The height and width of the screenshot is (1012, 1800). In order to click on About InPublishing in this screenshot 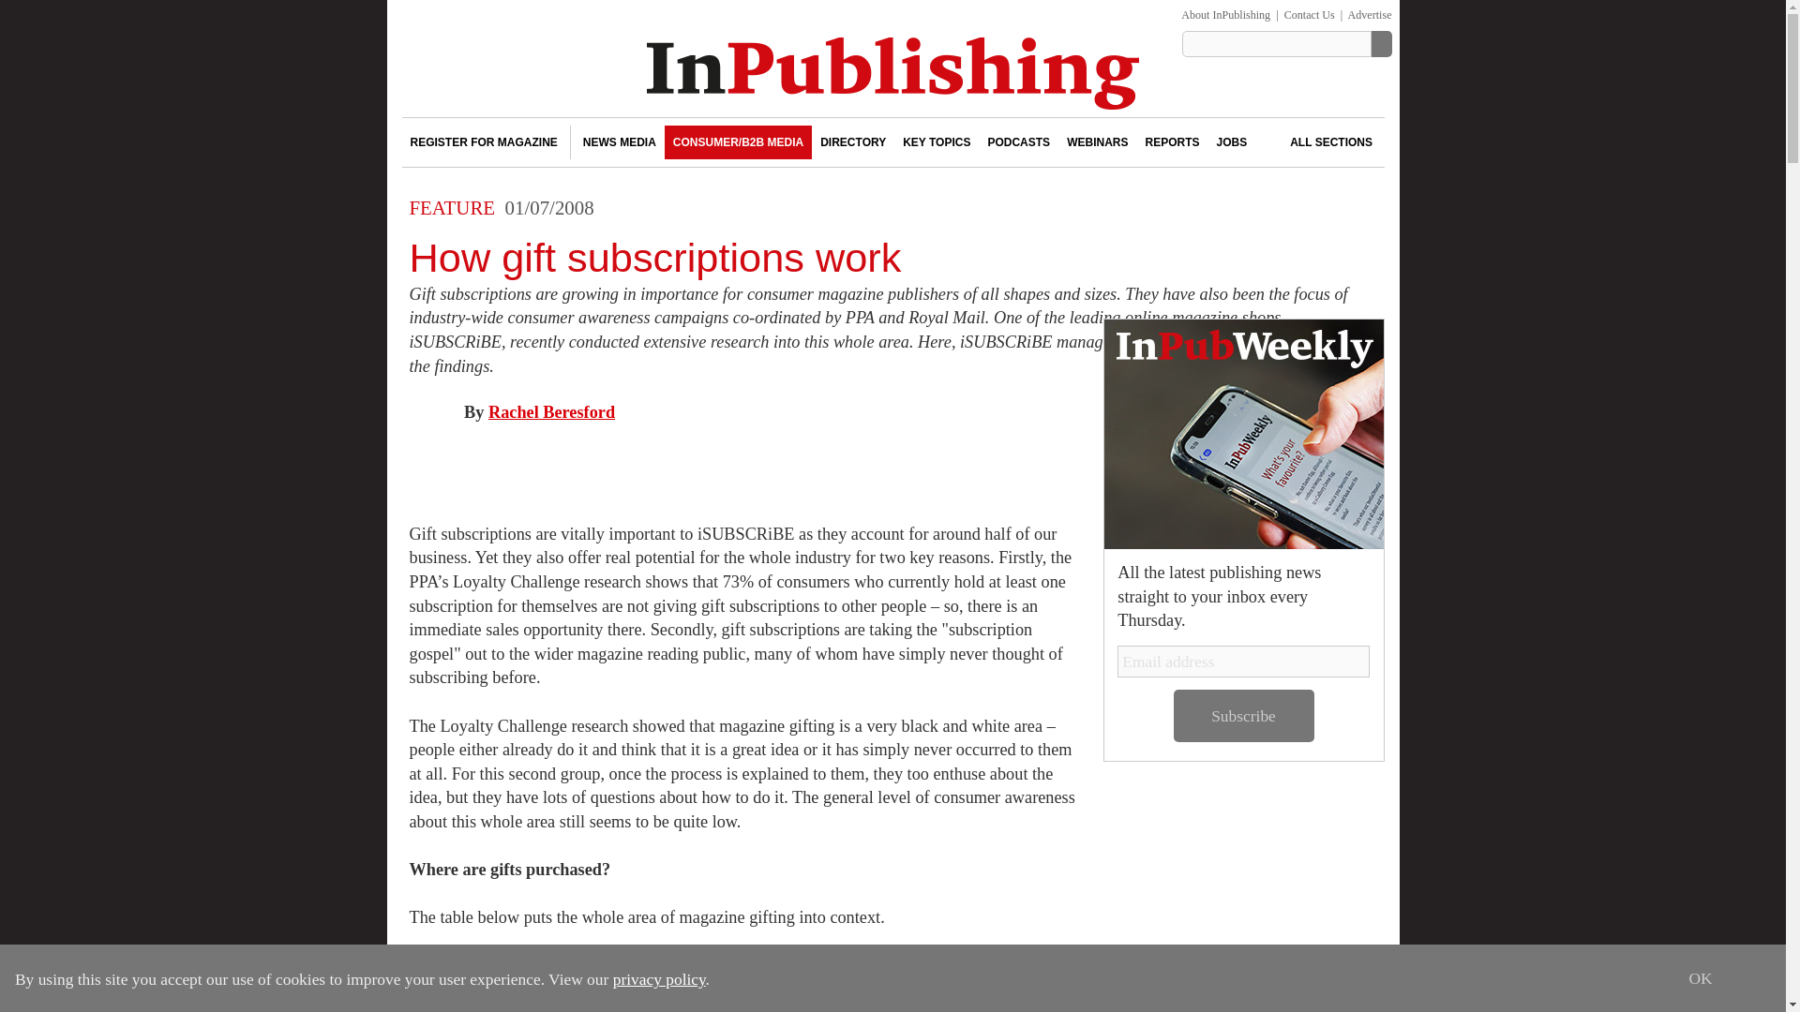, I will do `click(1225, 14)`.